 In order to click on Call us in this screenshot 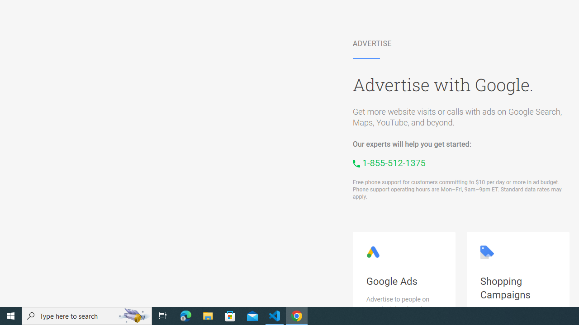, I will do `click(389, 162)`.